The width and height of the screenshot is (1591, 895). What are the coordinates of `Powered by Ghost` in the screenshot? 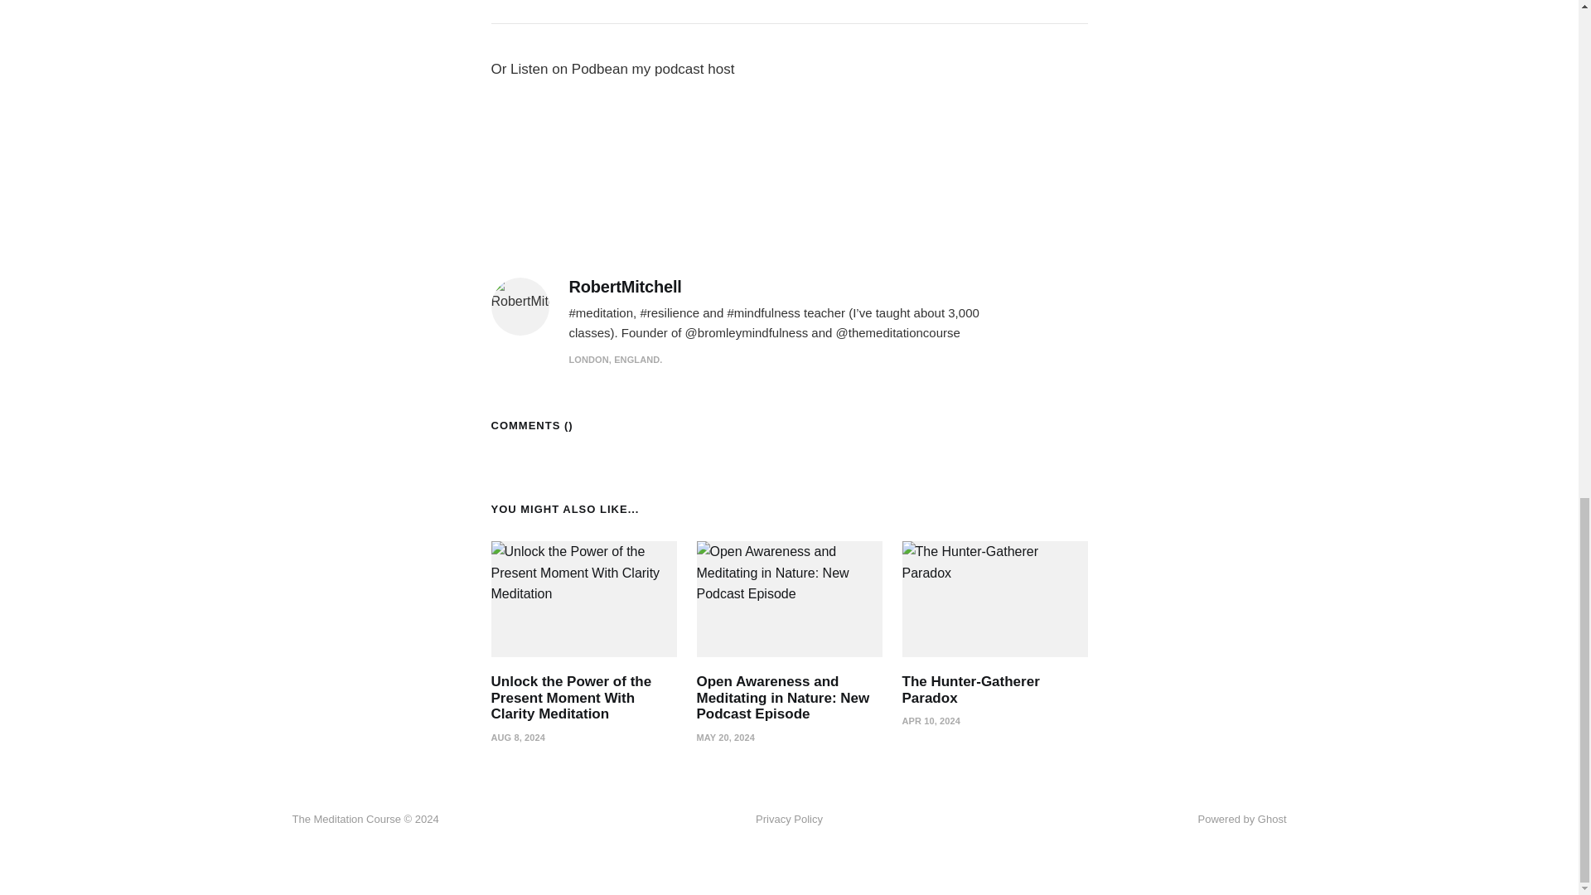 It's located at (1242, 819).